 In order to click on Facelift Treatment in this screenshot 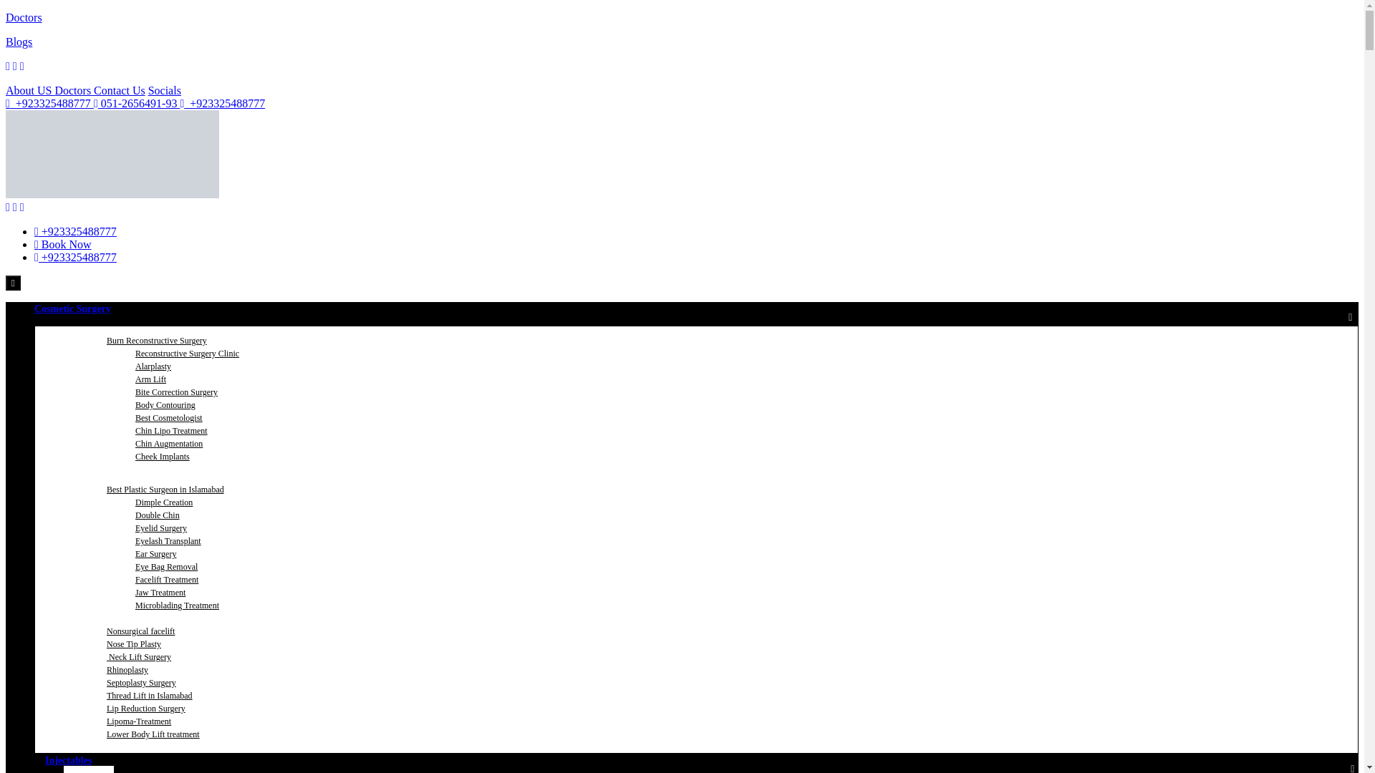, I will do `click(166, 580)`.